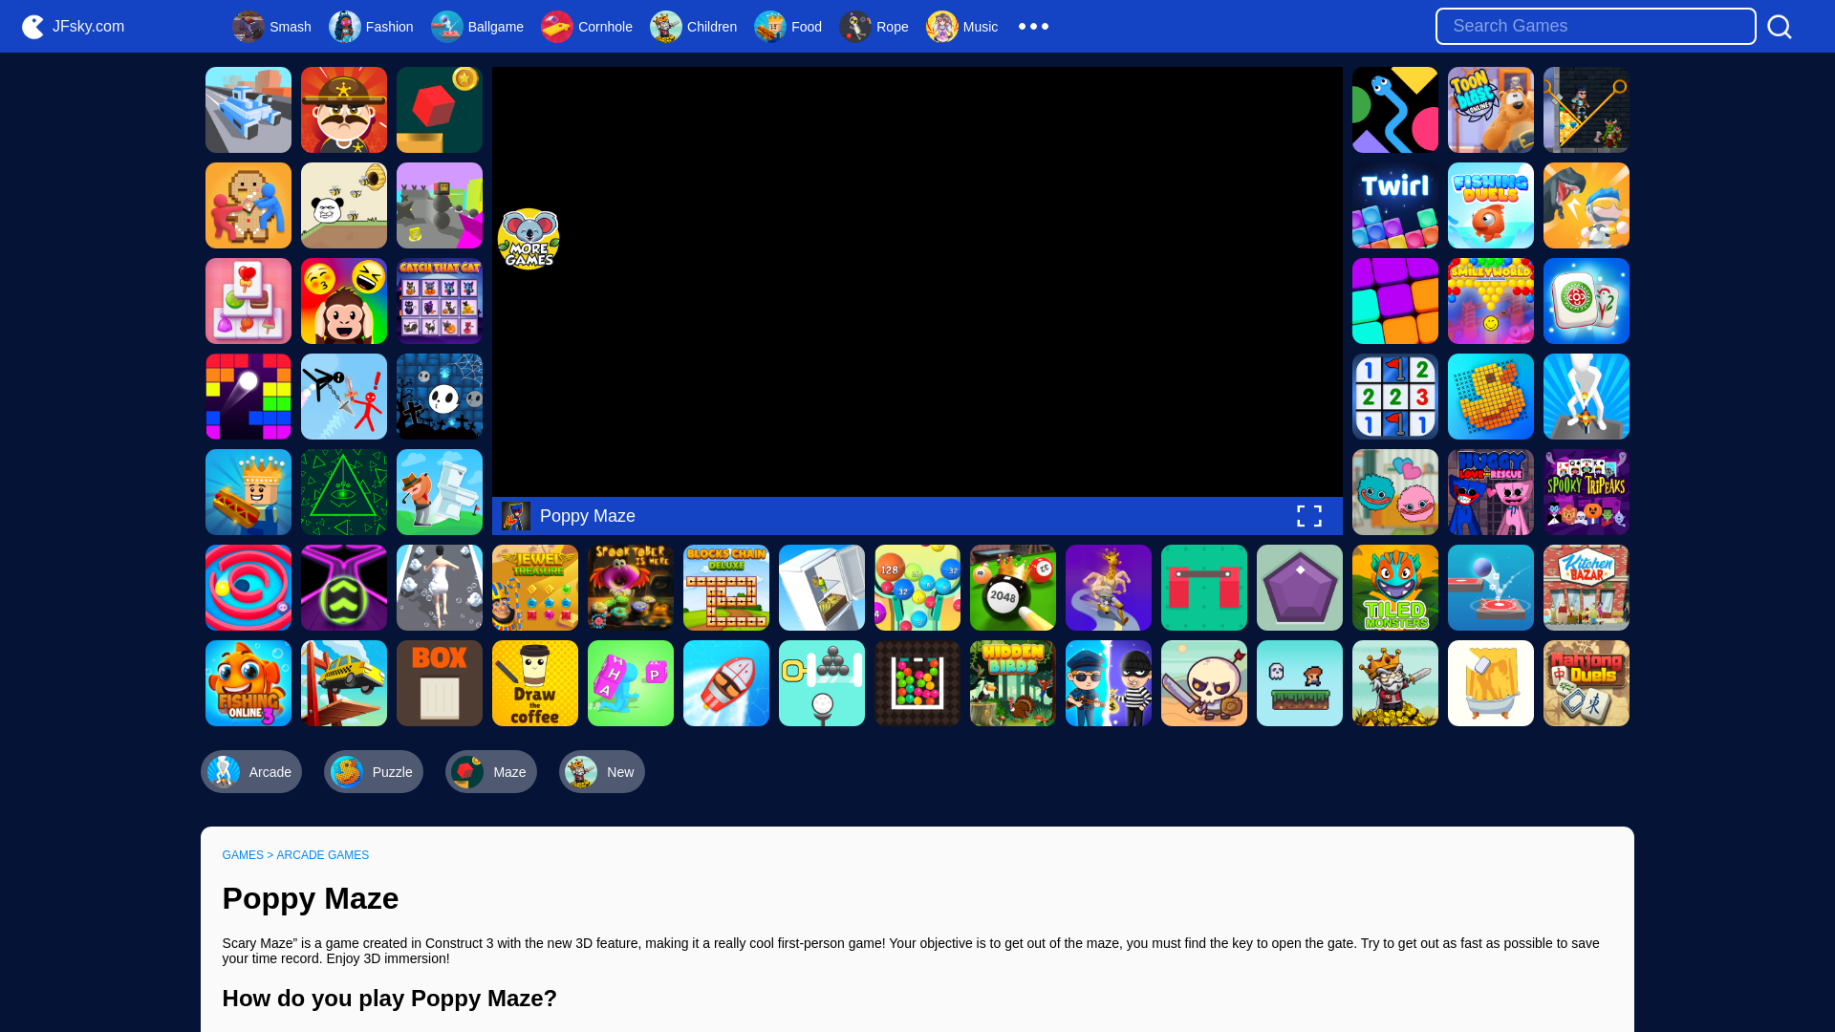  I want to click on Music, so click(961, 25).